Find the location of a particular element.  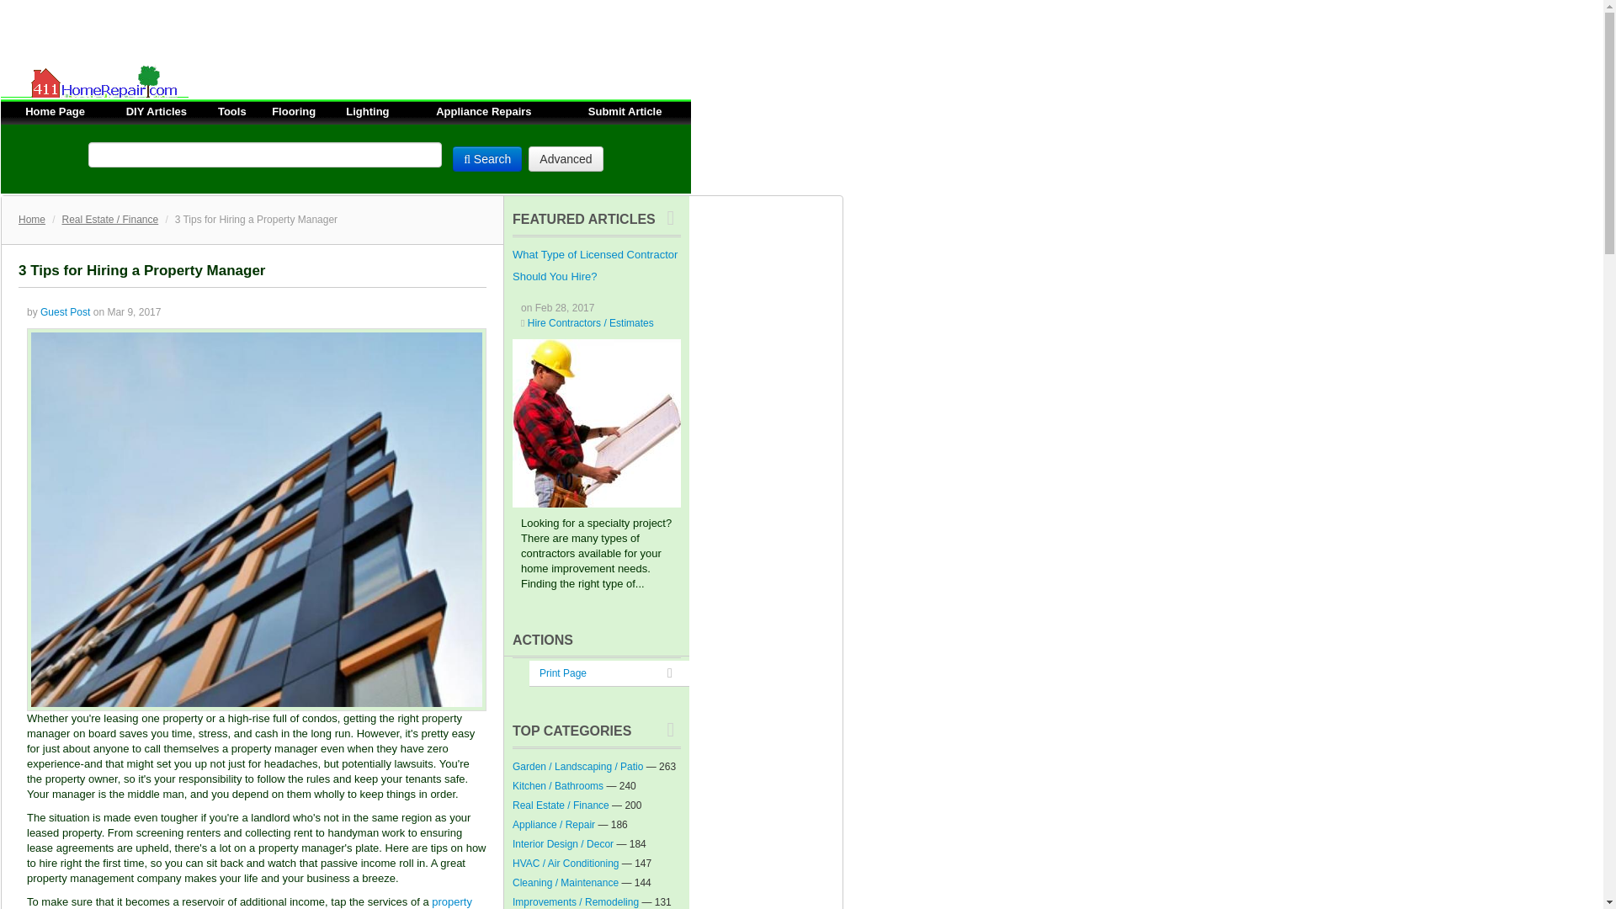

Tools is located at coordinates (232, 111).